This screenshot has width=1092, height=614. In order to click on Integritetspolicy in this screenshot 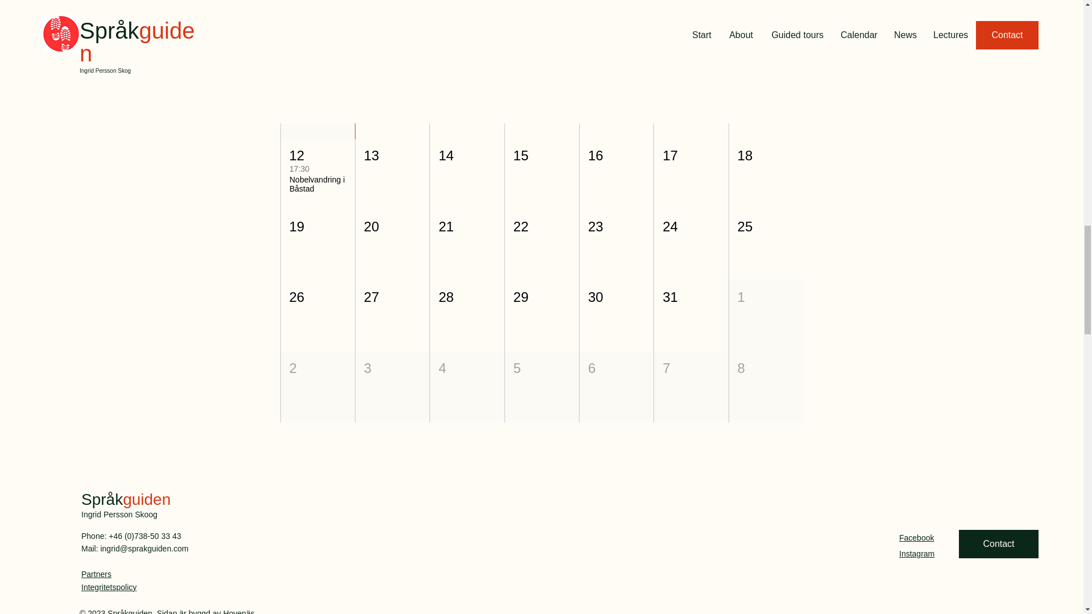, I will do `click(109, 587)`.